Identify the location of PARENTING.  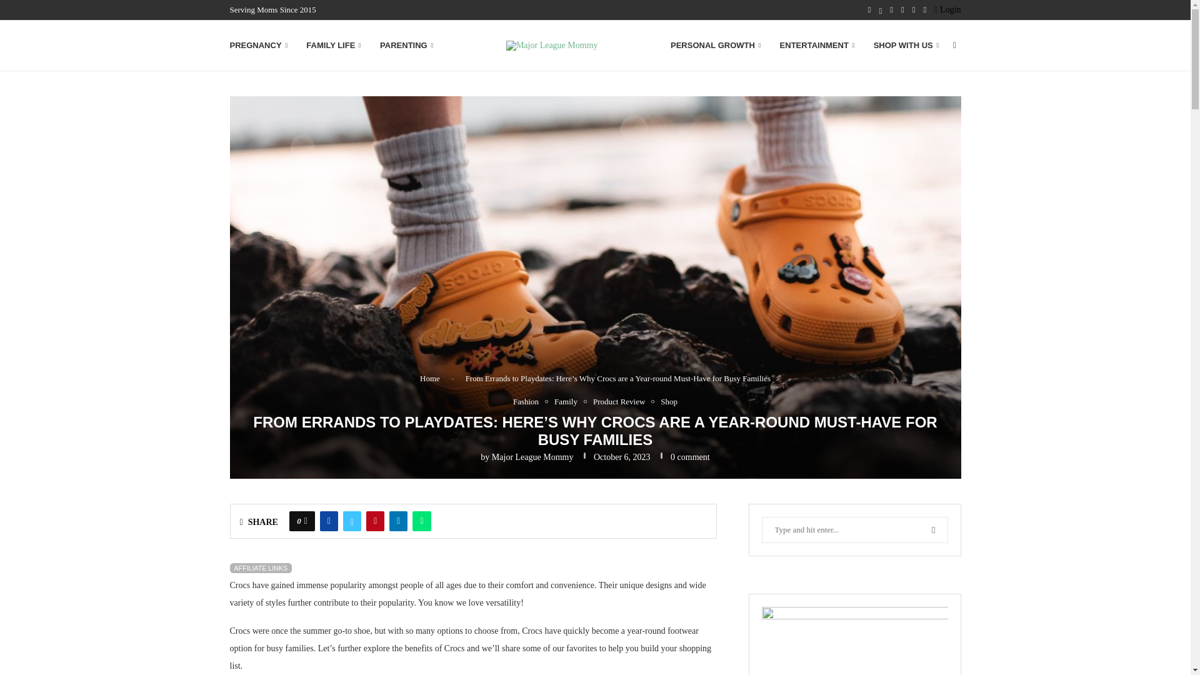
(406, 46).